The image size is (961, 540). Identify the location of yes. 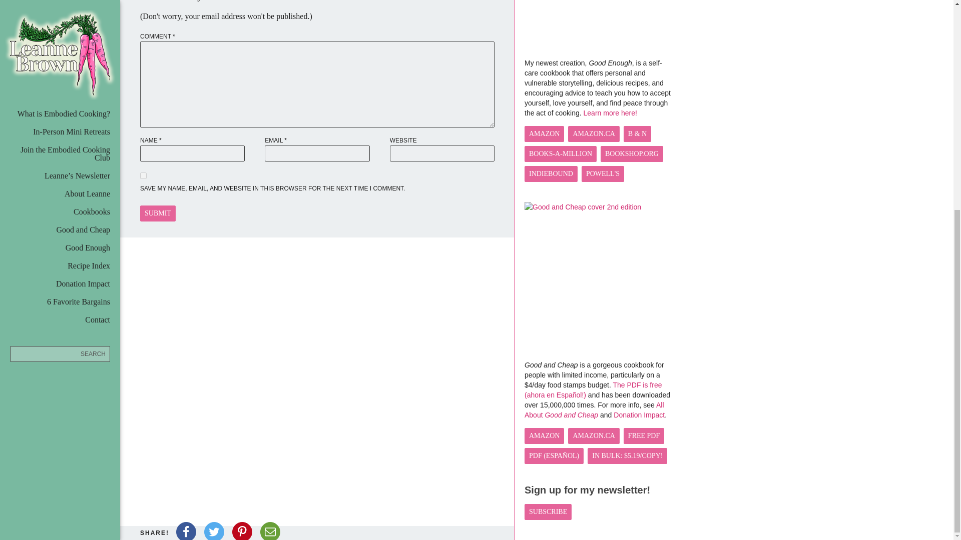
(143, 175).